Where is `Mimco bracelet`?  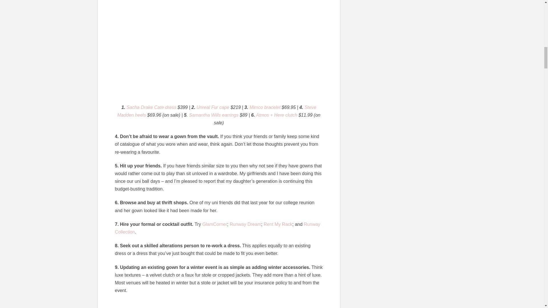
Mimco bracelet is located at coordinates (265, 107).